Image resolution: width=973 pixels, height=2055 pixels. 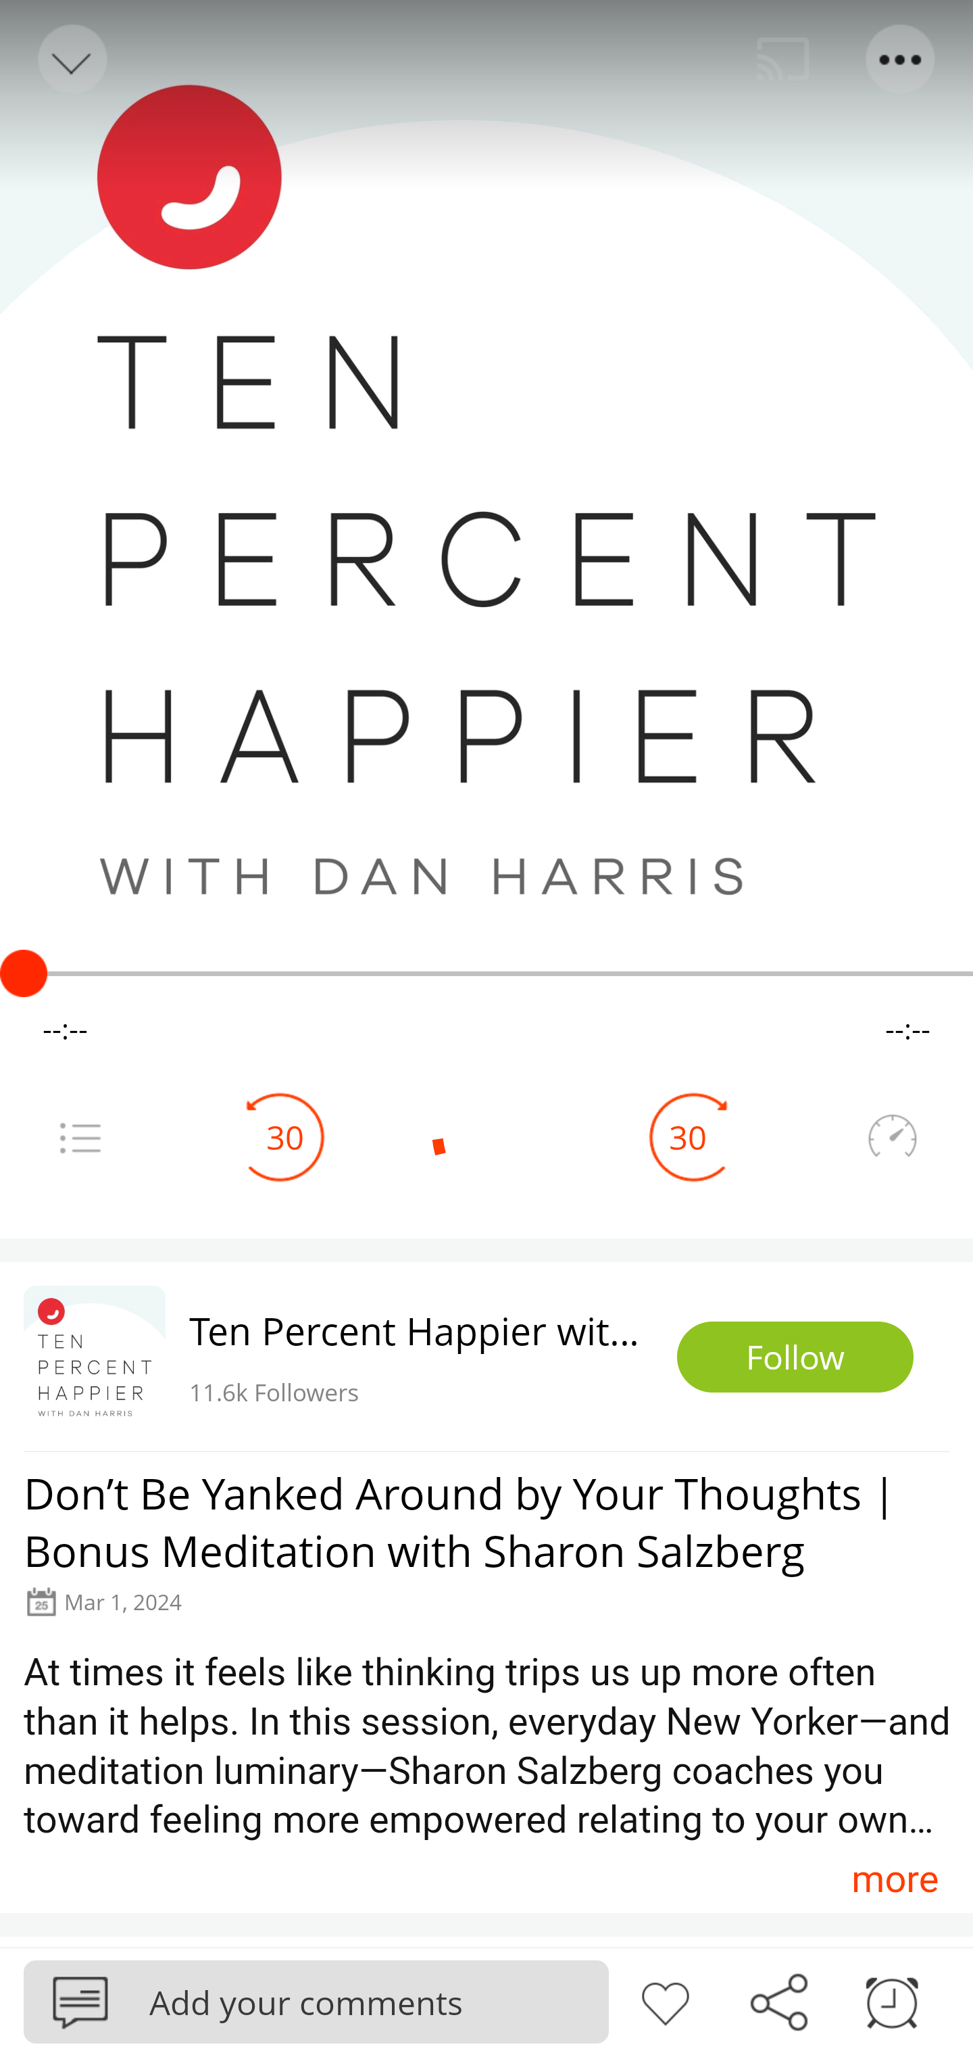 I want to click on Menu, so click(x=80, y=1137).